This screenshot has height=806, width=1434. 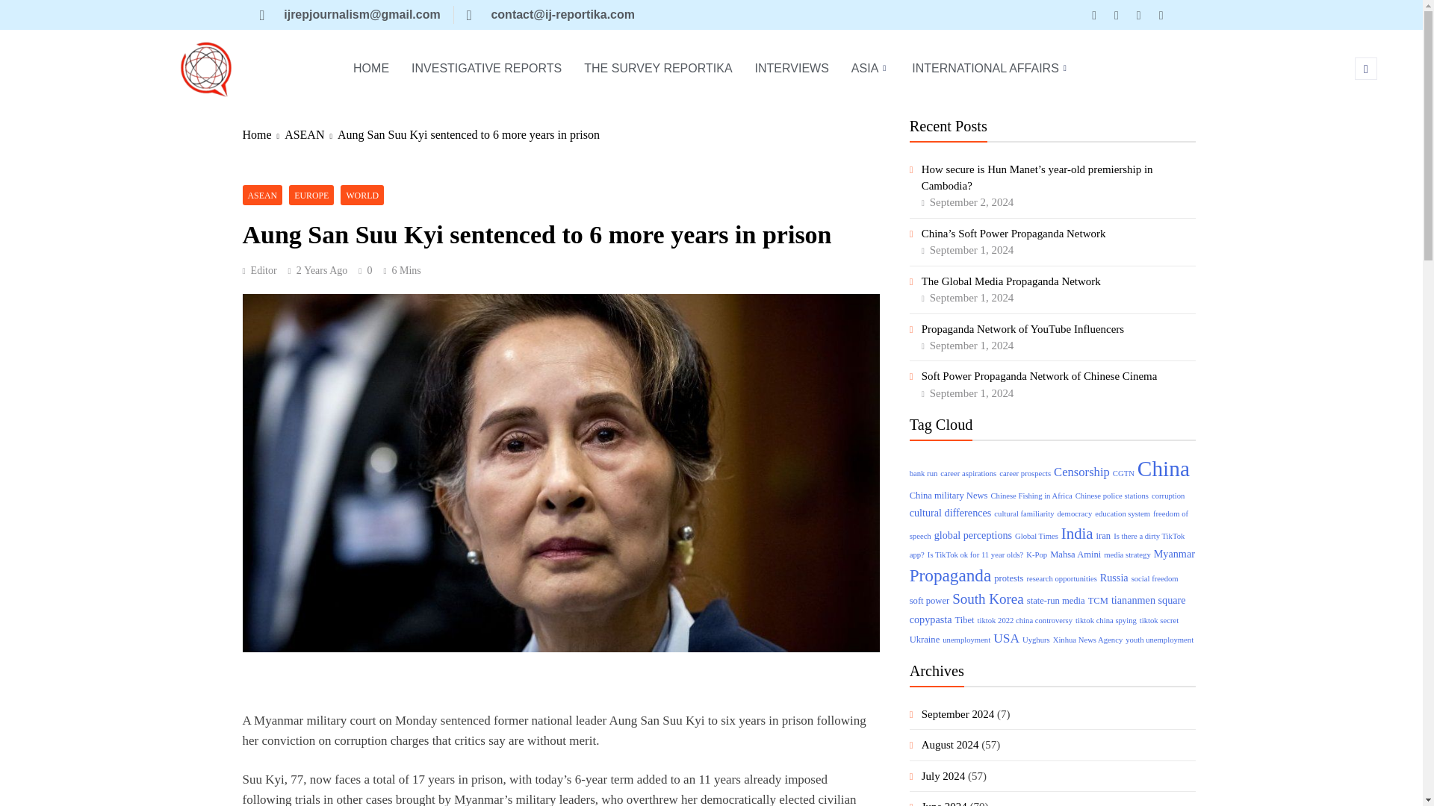 What do you see at coordinates (263, 134) in the screenshot?
I see `Home` at bounding box center [263, 134].